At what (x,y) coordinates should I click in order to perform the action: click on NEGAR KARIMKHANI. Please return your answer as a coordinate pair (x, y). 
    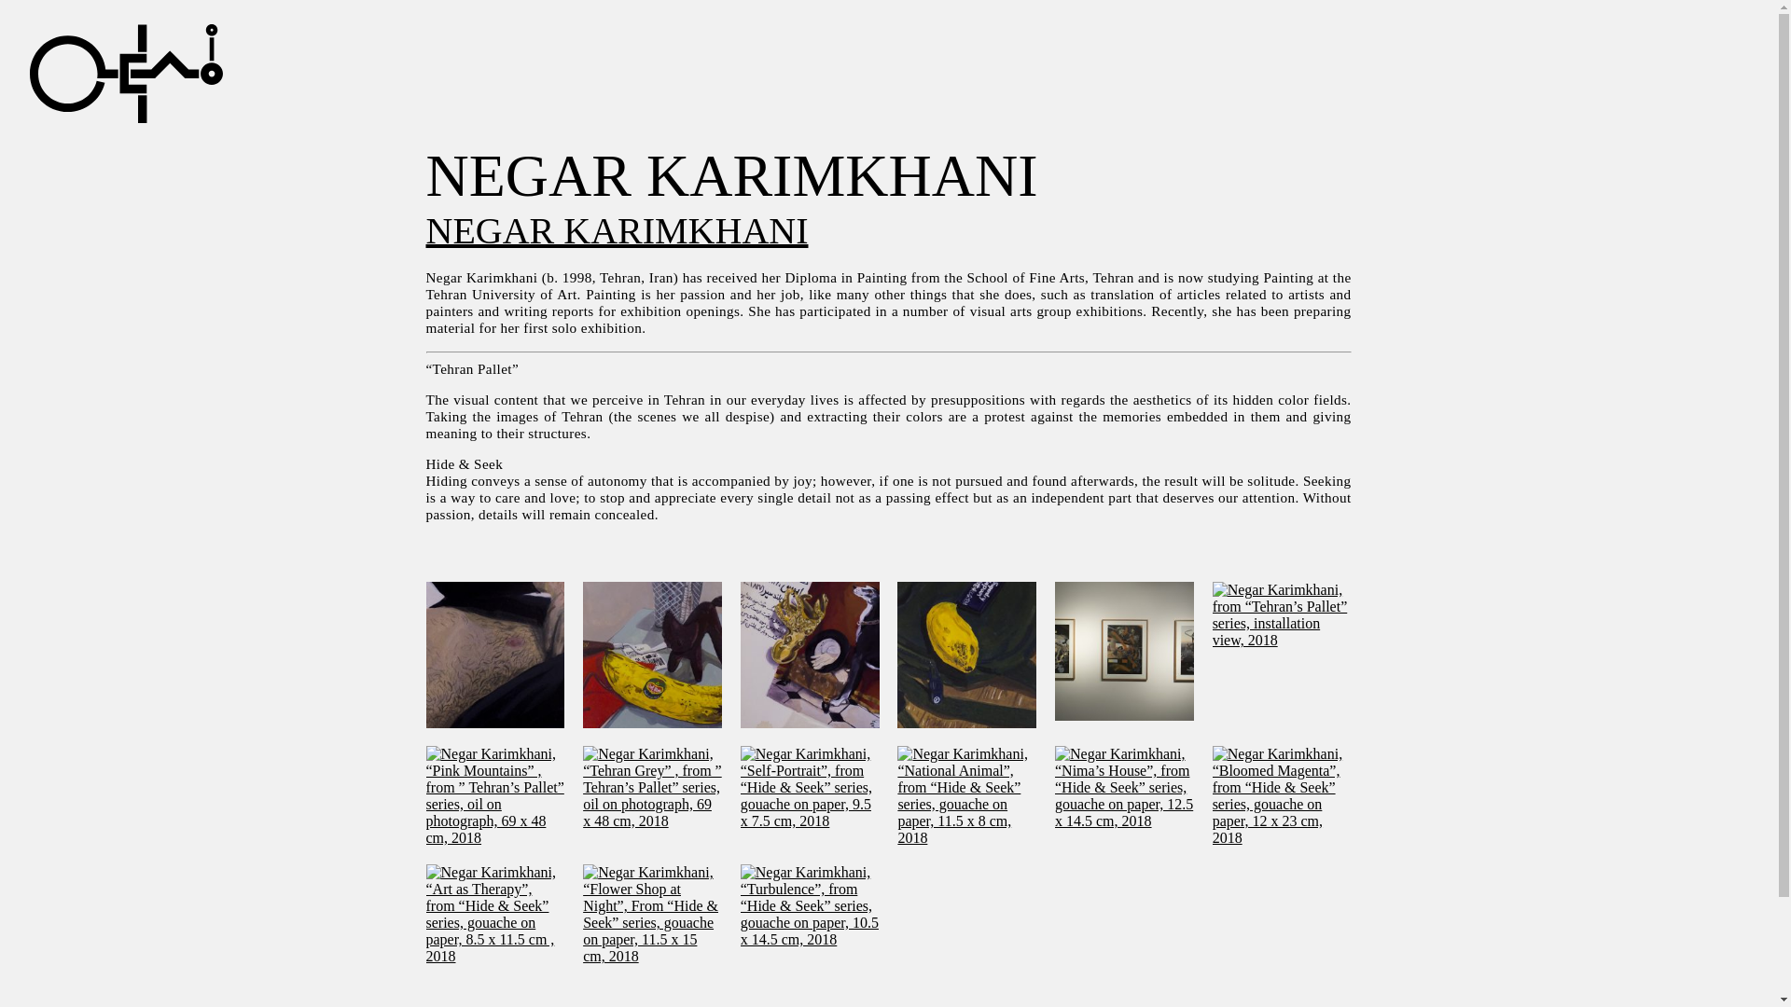
    Looking at the image, I should click on (616, 229).